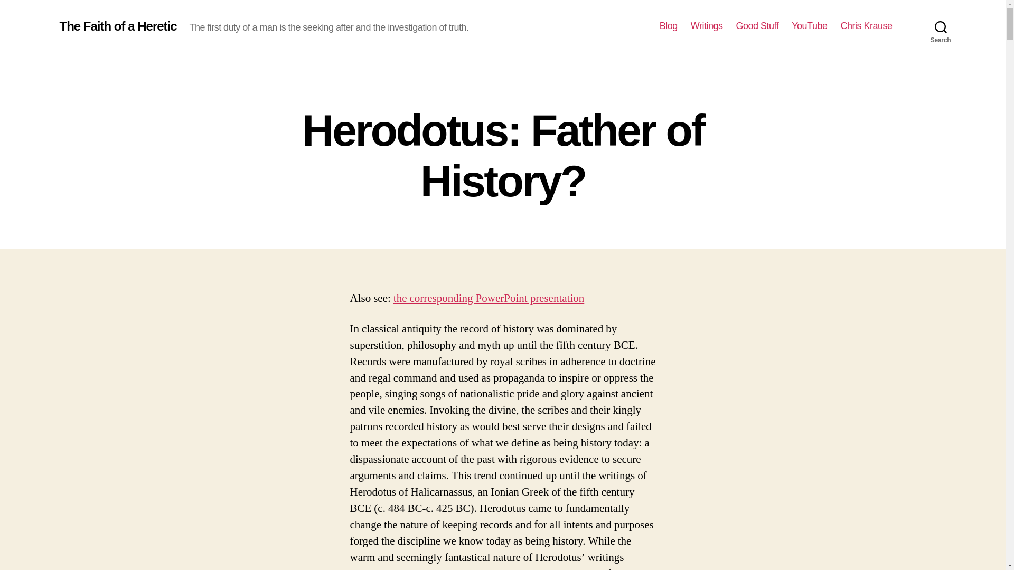  Describe the element at coordinates (707, 26) in the screenshot. I see `Writings` at that location.